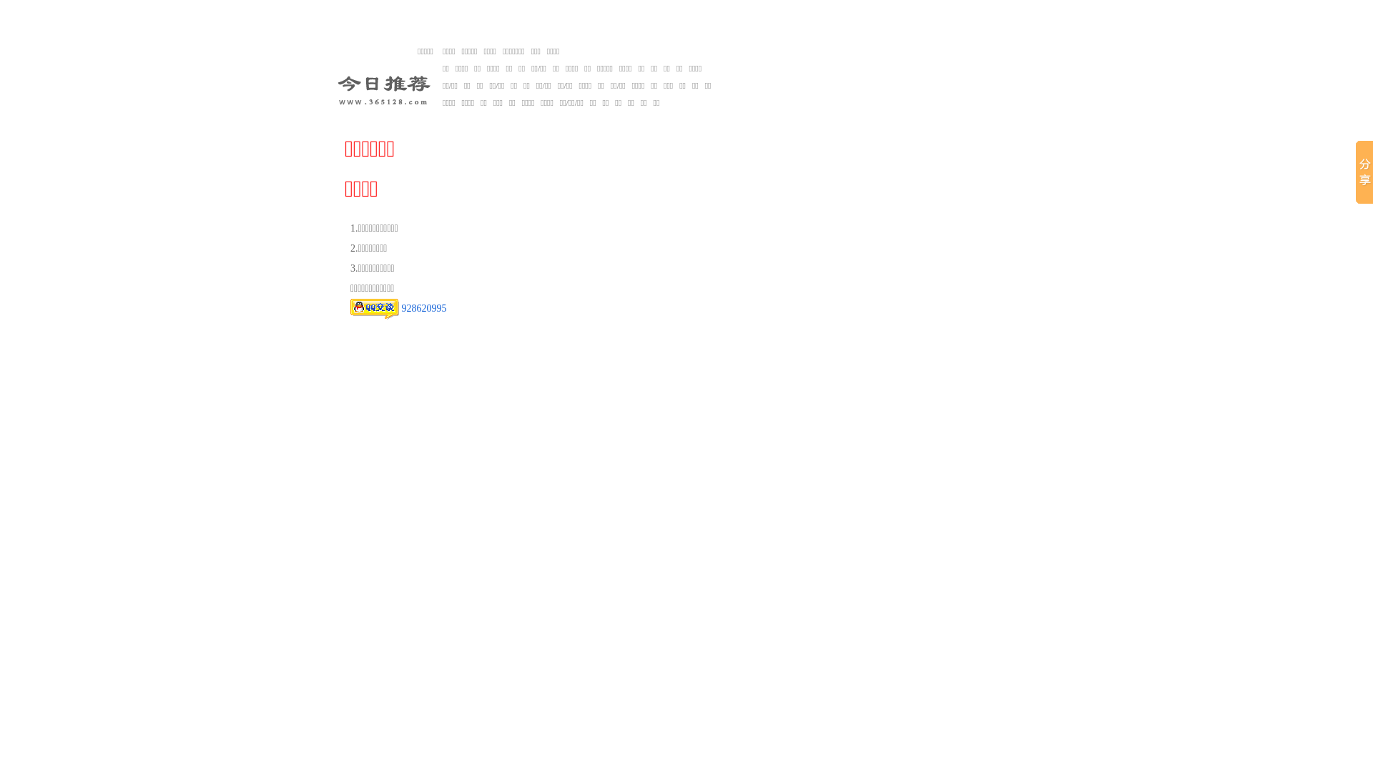  Describe the element at coordinates (398, 309) in the screenshot. I see `928620995` at that location.